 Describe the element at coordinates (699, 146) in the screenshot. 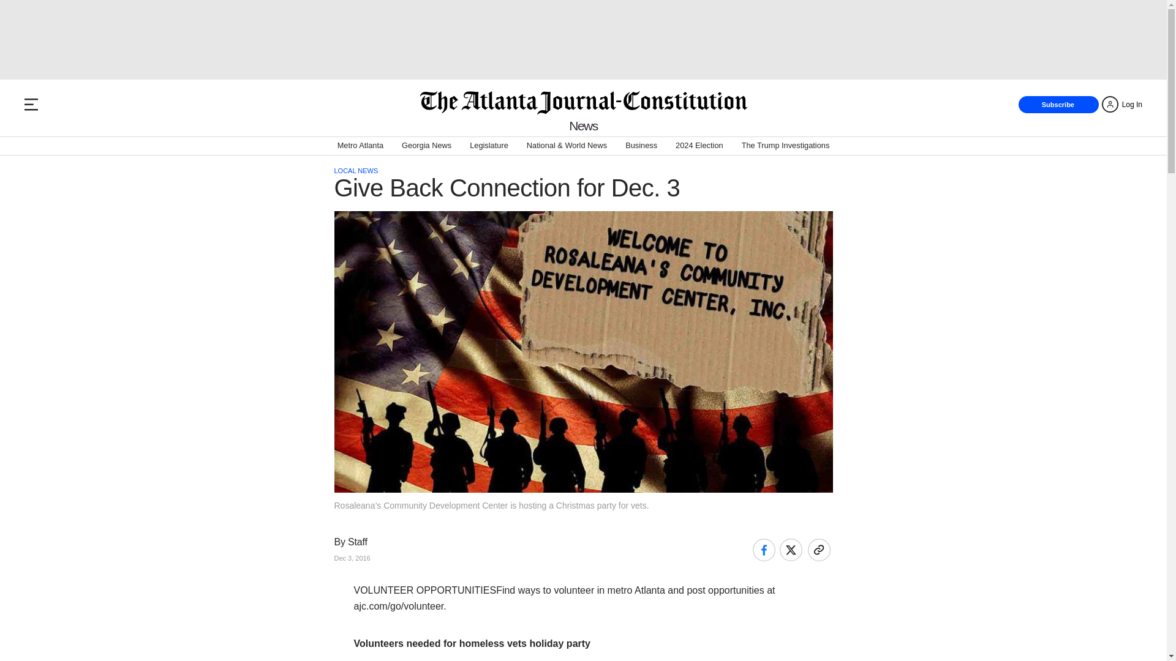

I see `2024 Election` at that location.